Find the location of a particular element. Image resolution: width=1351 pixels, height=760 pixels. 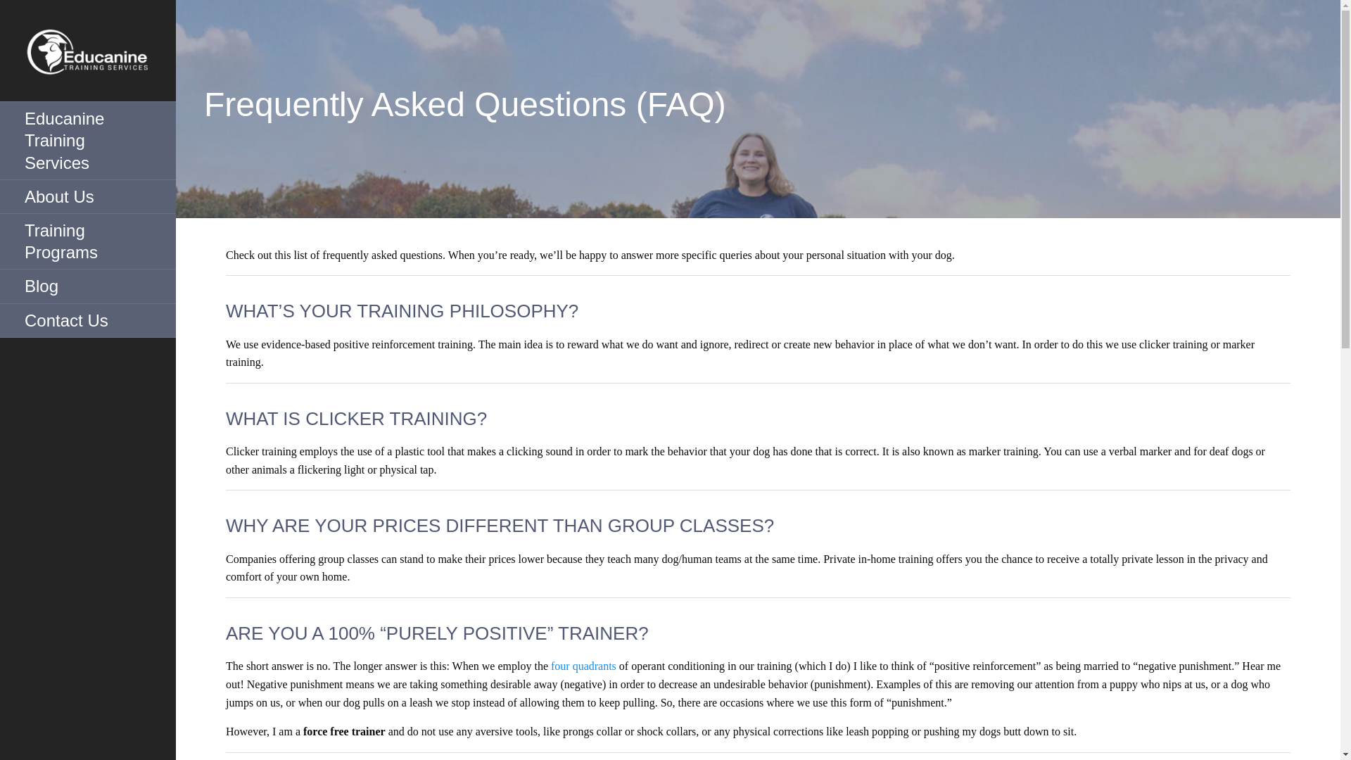

Contact Us is located at coordinates (87, 321).